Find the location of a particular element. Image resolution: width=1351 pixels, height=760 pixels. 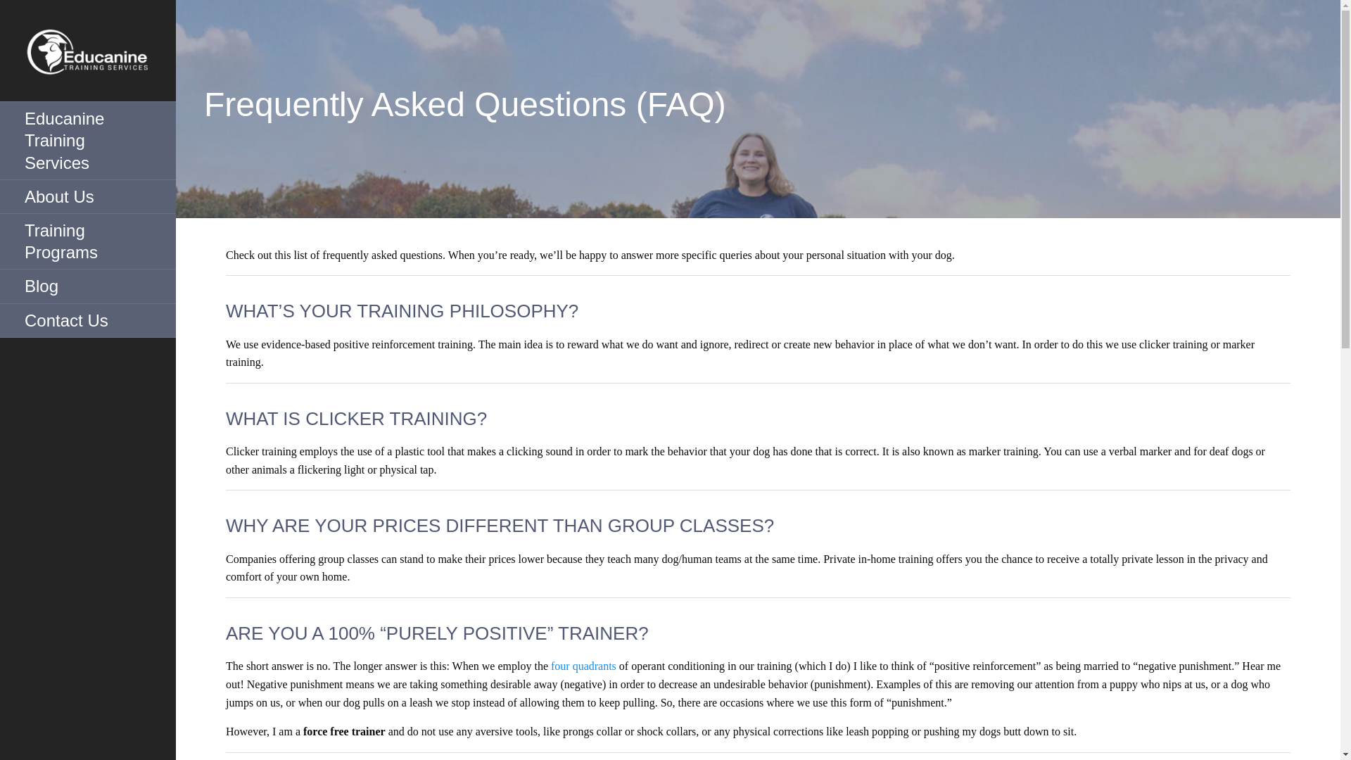

Contact Us is located at coordinates (87, 321).